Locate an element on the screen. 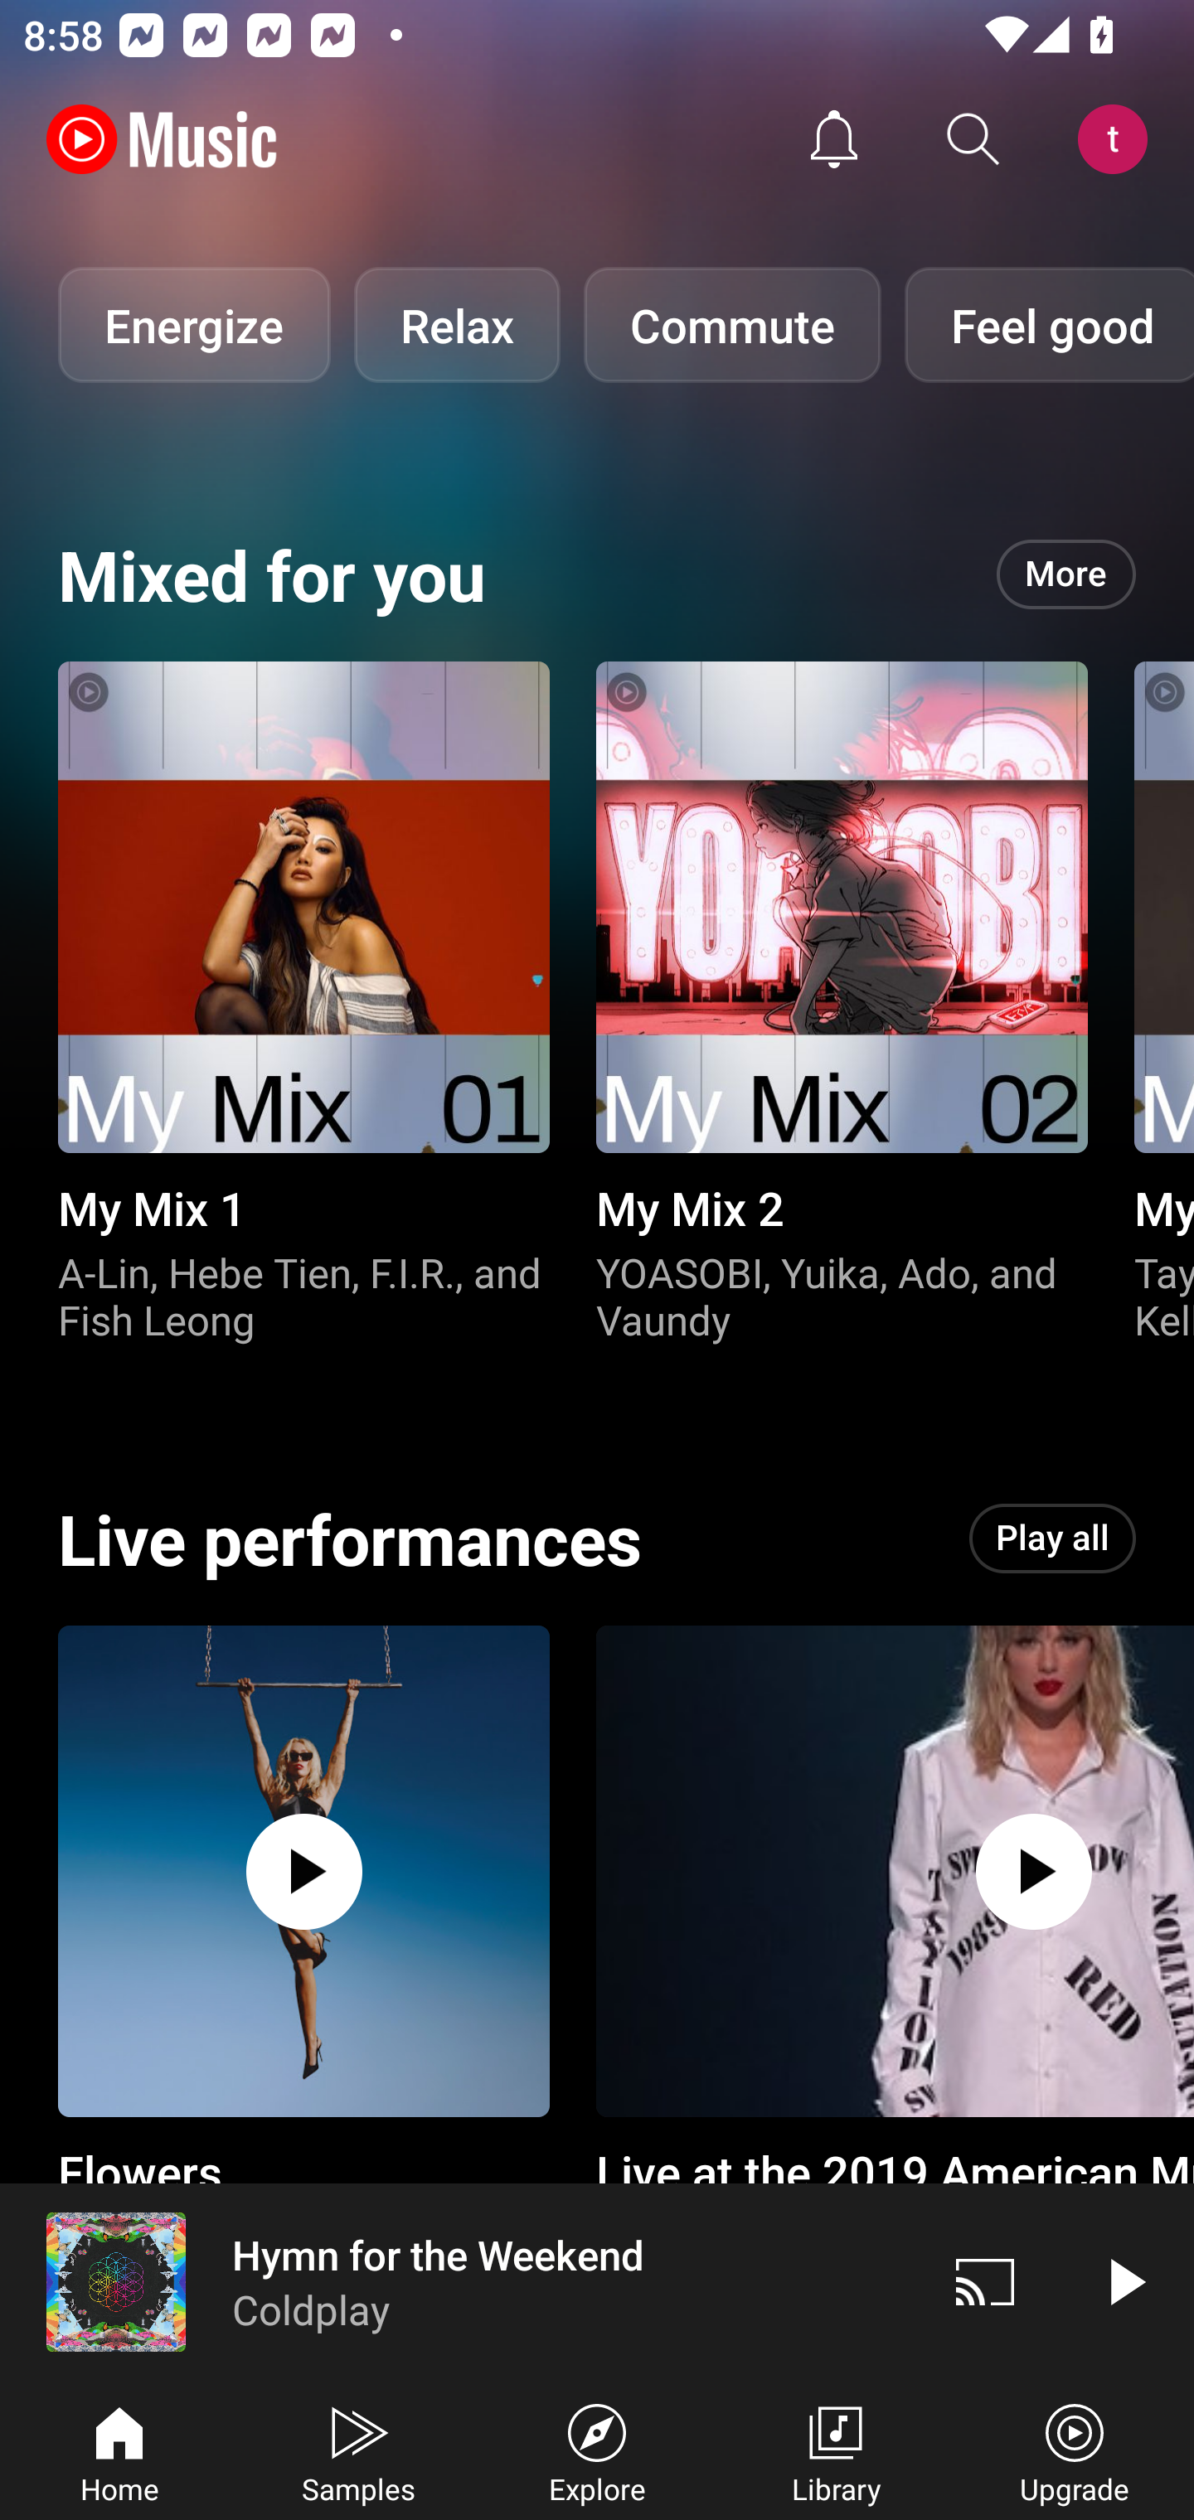  Hymn for the Weekend Coldplay is located at coordinates (458, 2281).